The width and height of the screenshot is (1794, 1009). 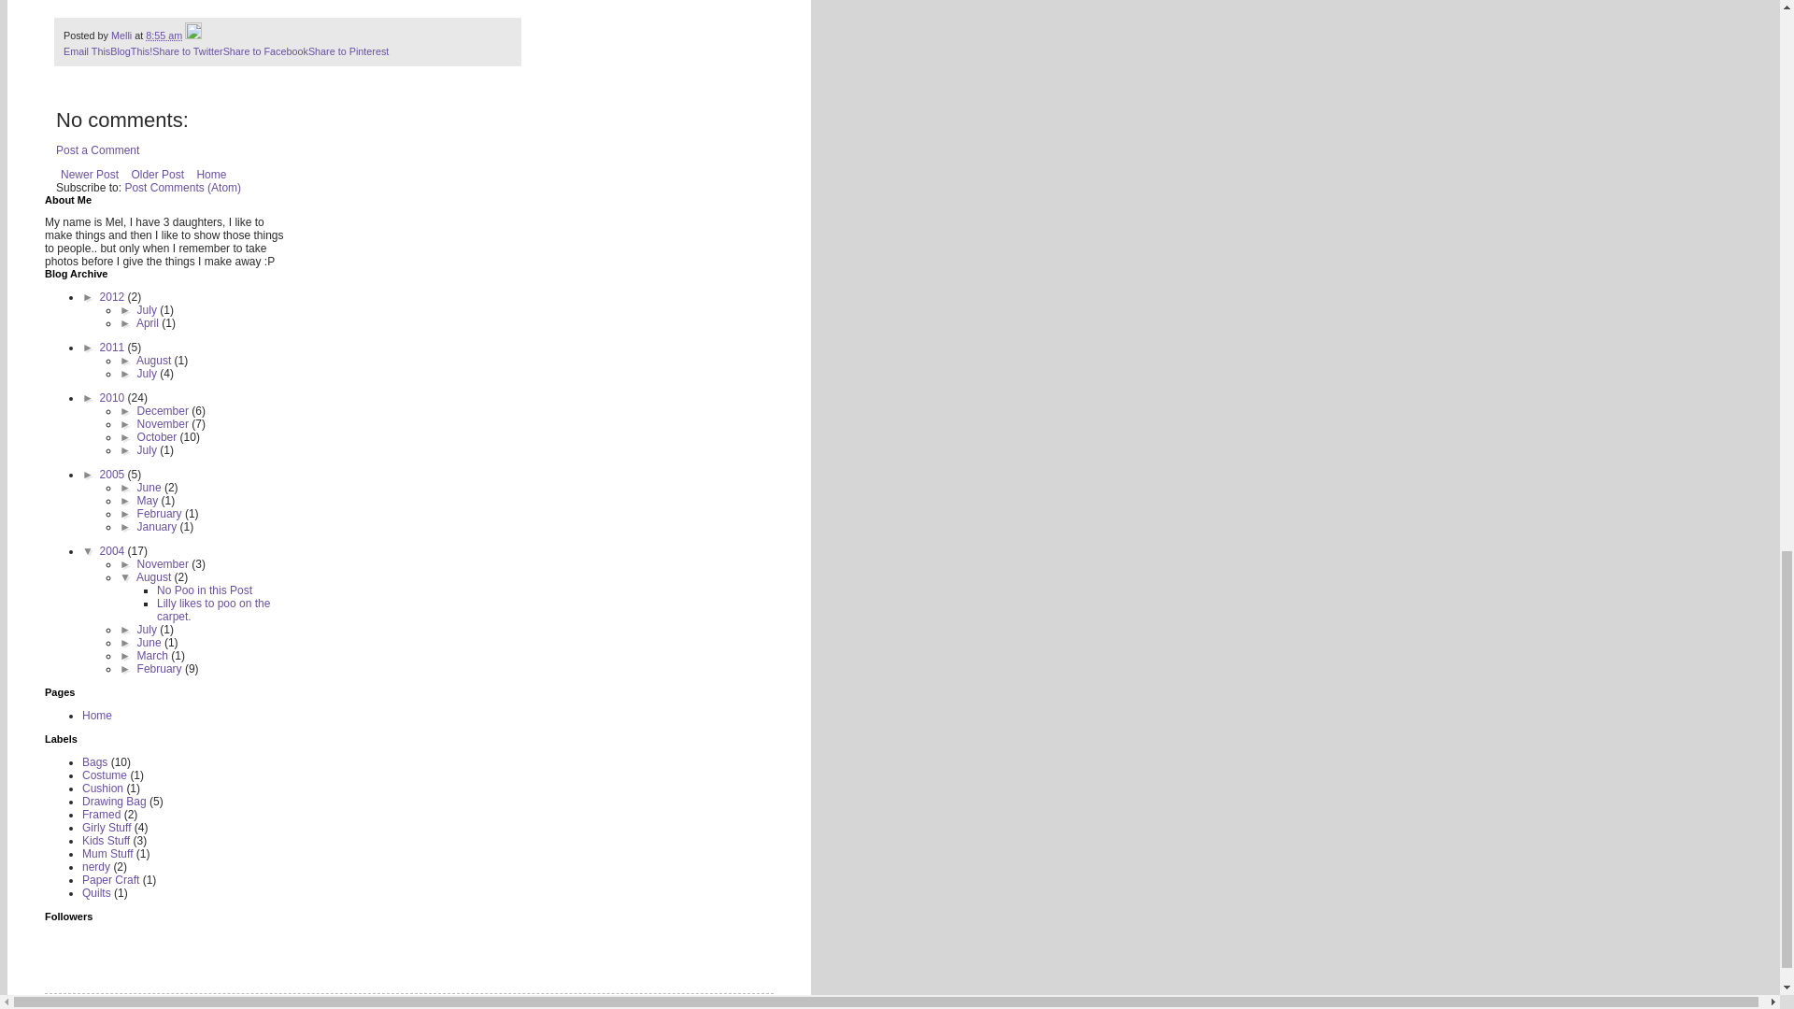 What do you see at coordinates (123, 36) in the screenshot?
I see `Melli` at bounding box center [123, 36].